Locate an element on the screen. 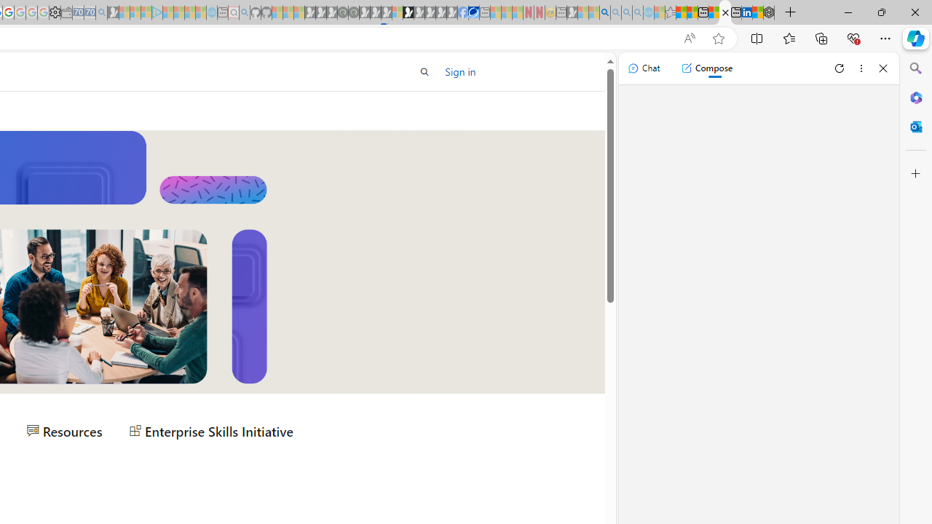 The height and width of the screenshot is (524, 932). LinkedIn is located at coordinates (746, 13).